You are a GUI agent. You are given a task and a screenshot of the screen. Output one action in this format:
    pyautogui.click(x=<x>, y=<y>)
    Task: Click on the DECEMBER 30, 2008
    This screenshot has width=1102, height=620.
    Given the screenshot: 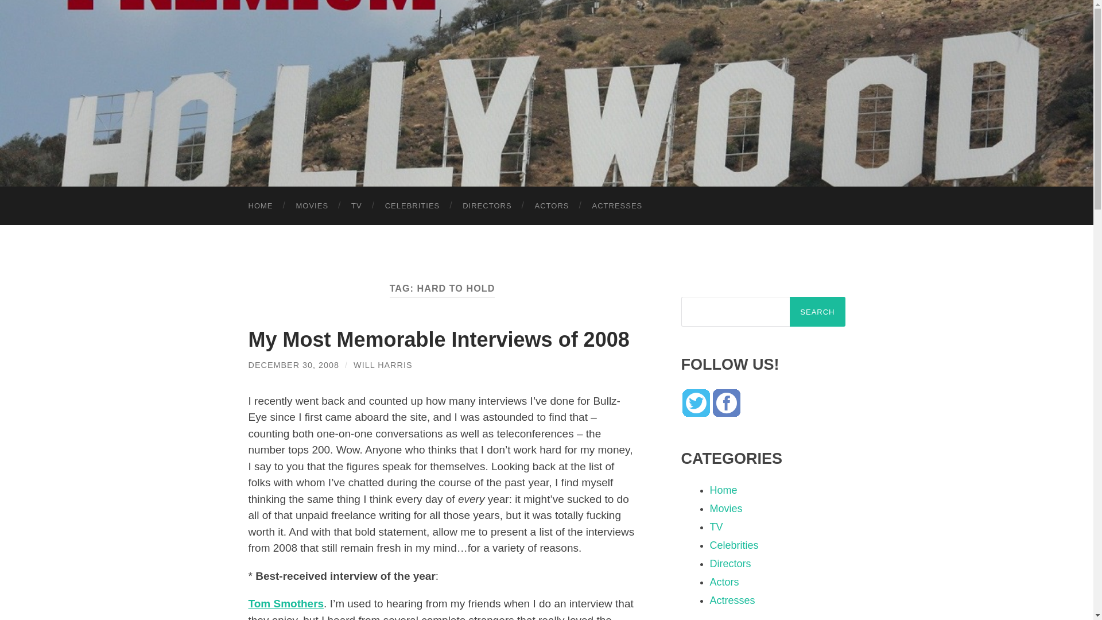 What is the action you would take?
    pyautogui.click(x=294, y=365)
    